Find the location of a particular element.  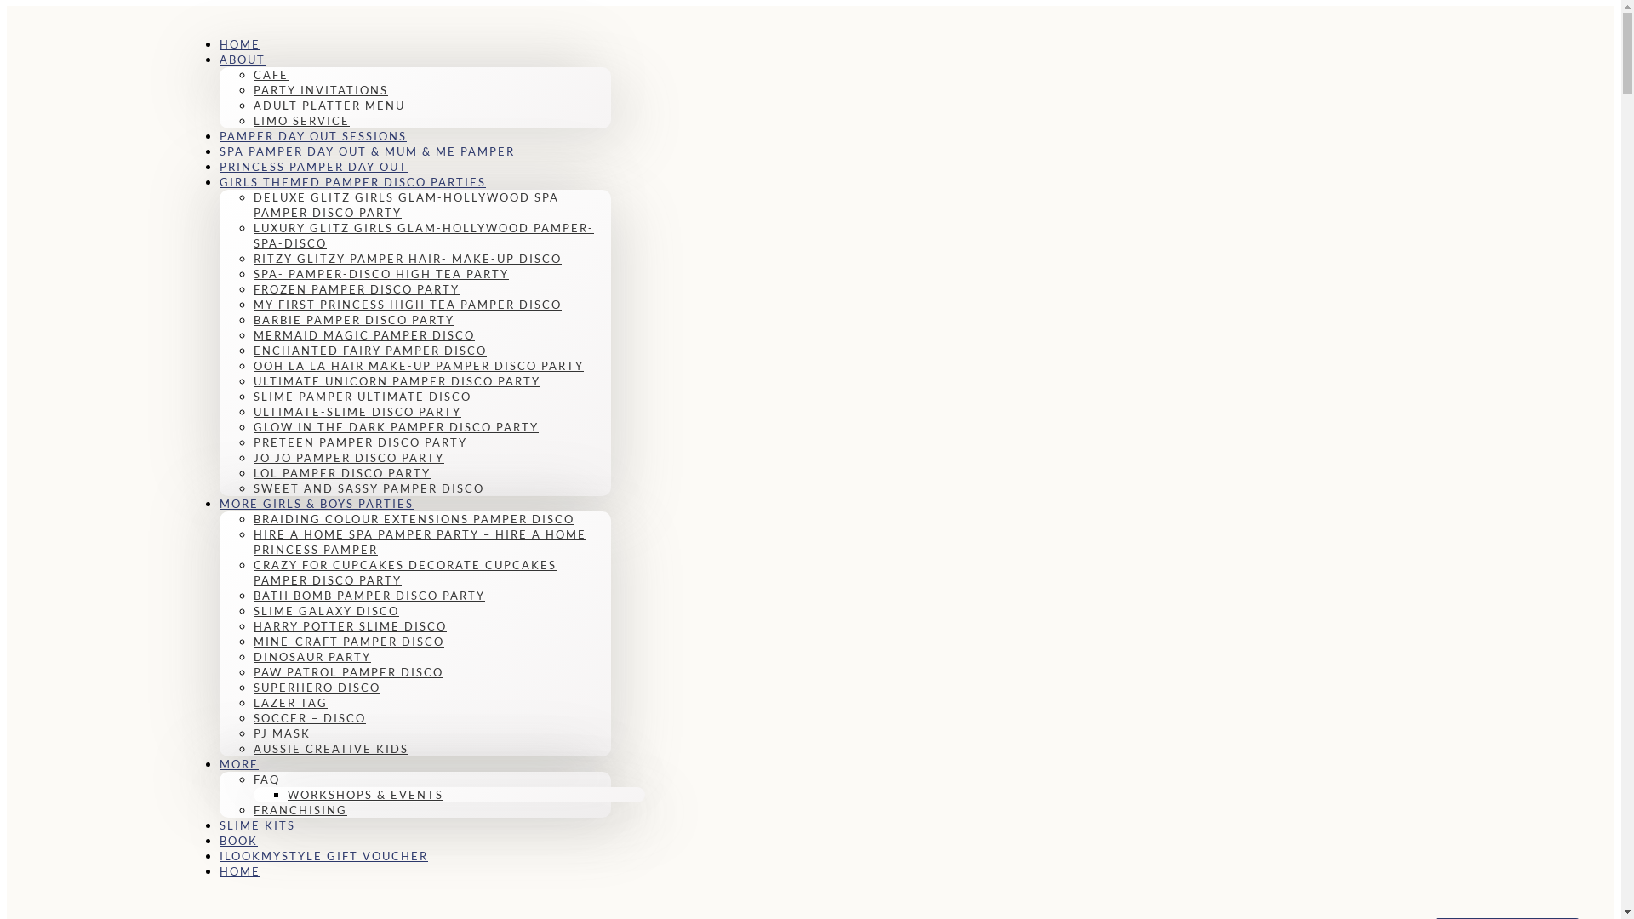

PJ MASK is located at coordinates (283, 733).